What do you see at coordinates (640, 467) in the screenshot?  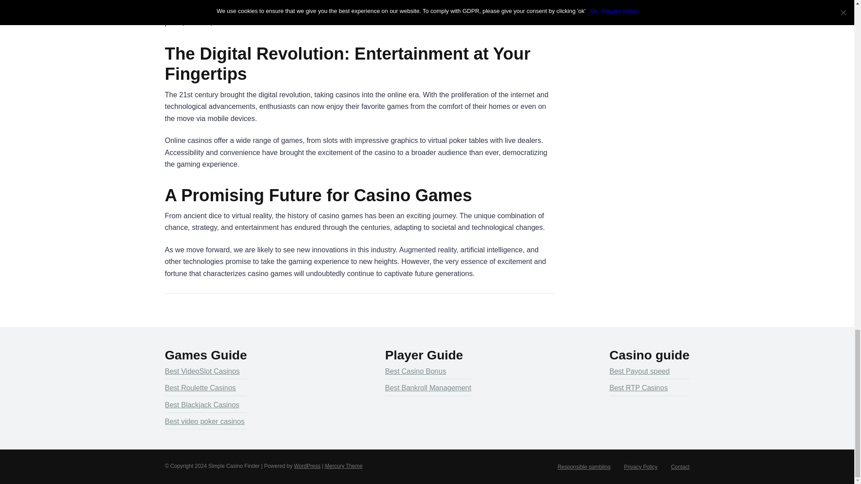 I see `Privacy Policy` at bounding box center [640, 467].